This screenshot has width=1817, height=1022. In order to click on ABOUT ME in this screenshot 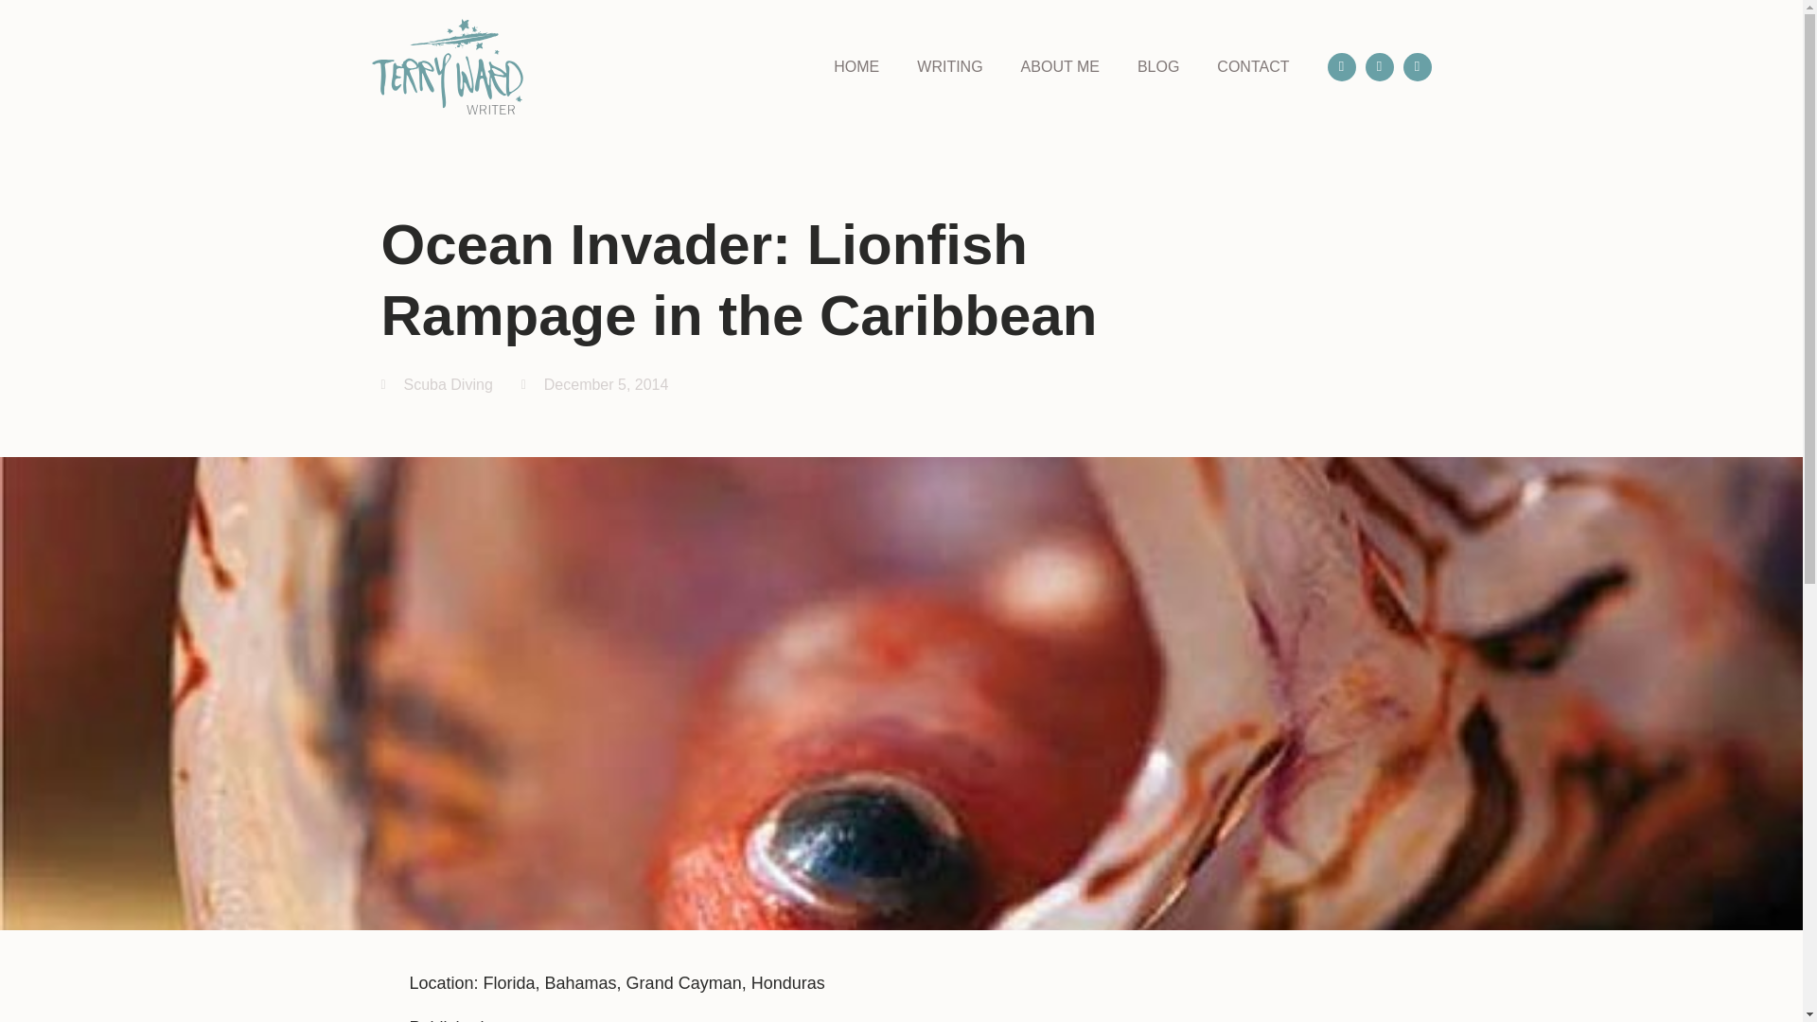, I will do `click(1060, 66)`.